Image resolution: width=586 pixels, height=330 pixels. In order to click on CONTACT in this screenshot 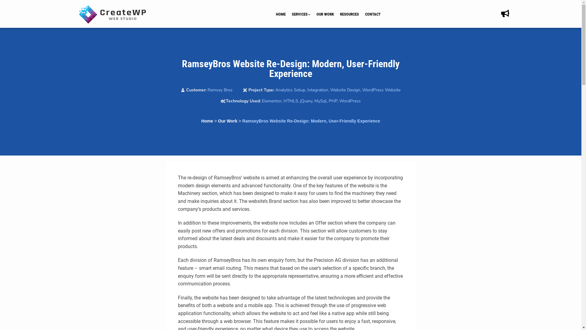, I will do `click(376, 15)`.